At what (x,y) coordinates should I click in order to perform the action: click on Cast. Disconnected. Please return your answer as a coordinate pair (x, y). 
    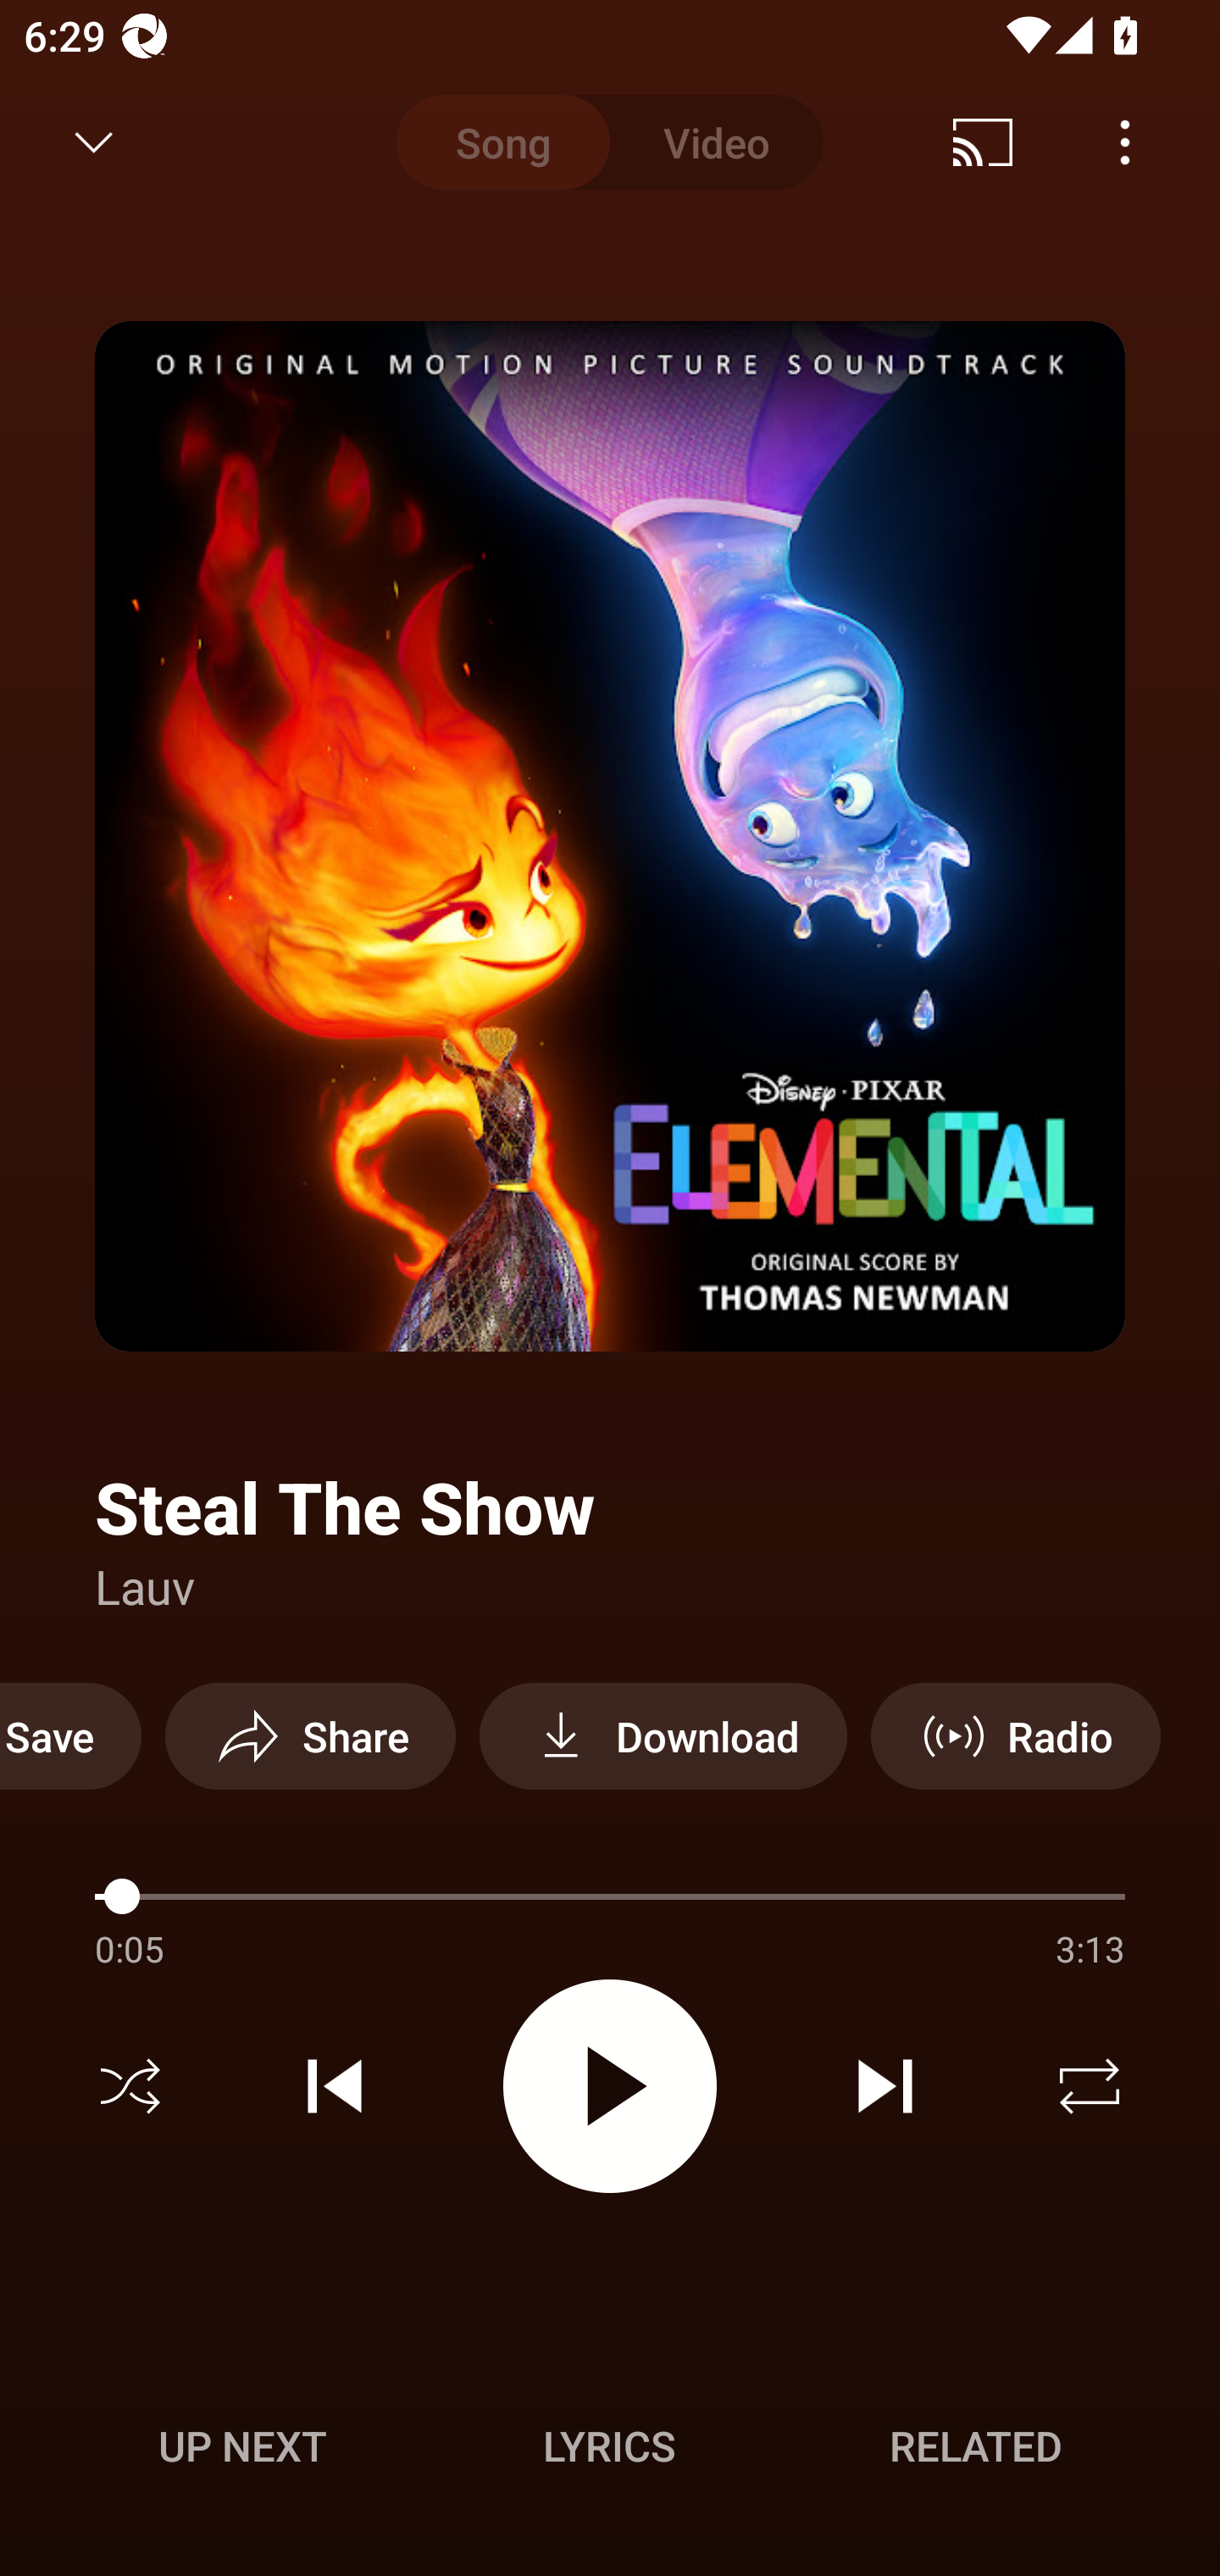
    Looking at the image, I should click on (983, 142).